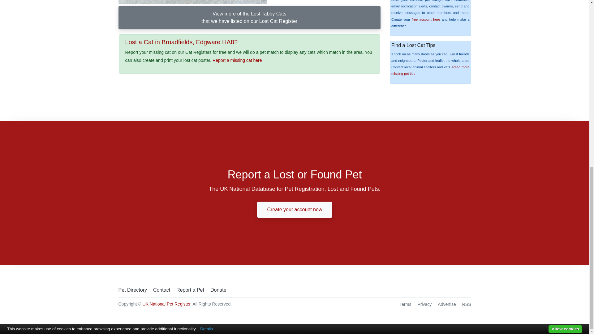 This screenshot has height=334, width=594. Describe the element at coordinates (193, 2) in the screenshot. I see `Missing Cat Tabbys in Broadfields, Edgware` at that location.